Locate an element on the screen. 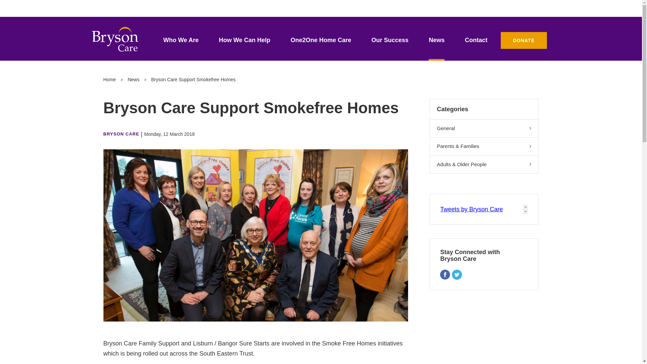  How We Can Help is located at coordinates (245, 44).